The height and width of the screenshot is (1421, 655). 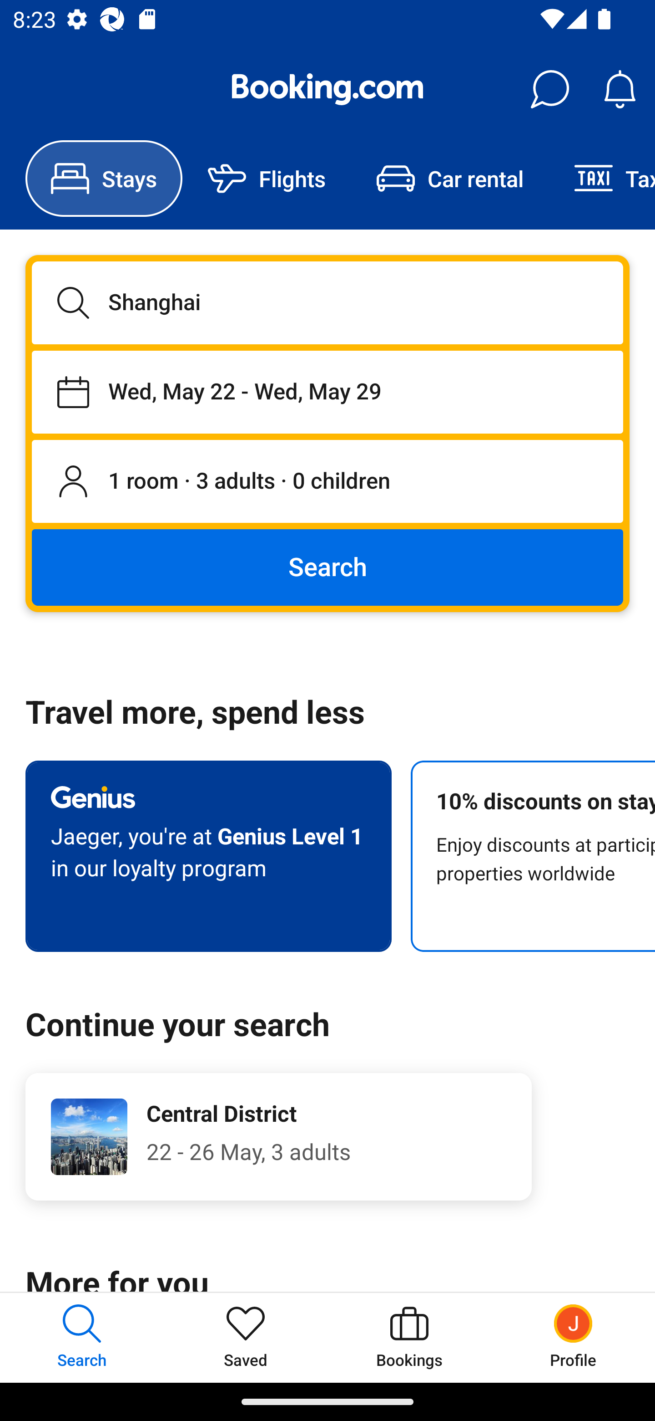 What do you see at coordinates (620, 89) in the screenshot?
I see `Notifications` at bounding box center [620, 89].